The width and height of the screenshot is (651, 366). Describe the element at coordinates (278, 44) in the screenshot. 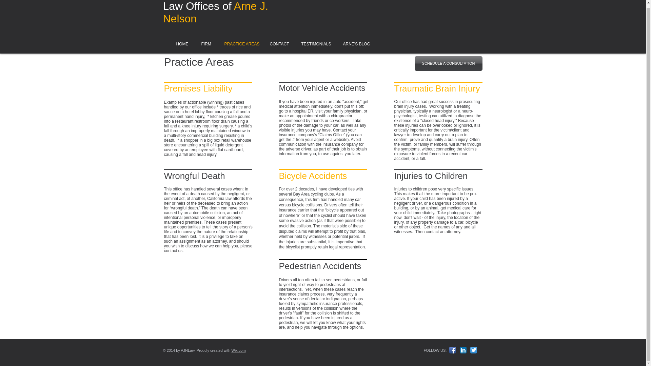

I see `CONTACT` at that location.